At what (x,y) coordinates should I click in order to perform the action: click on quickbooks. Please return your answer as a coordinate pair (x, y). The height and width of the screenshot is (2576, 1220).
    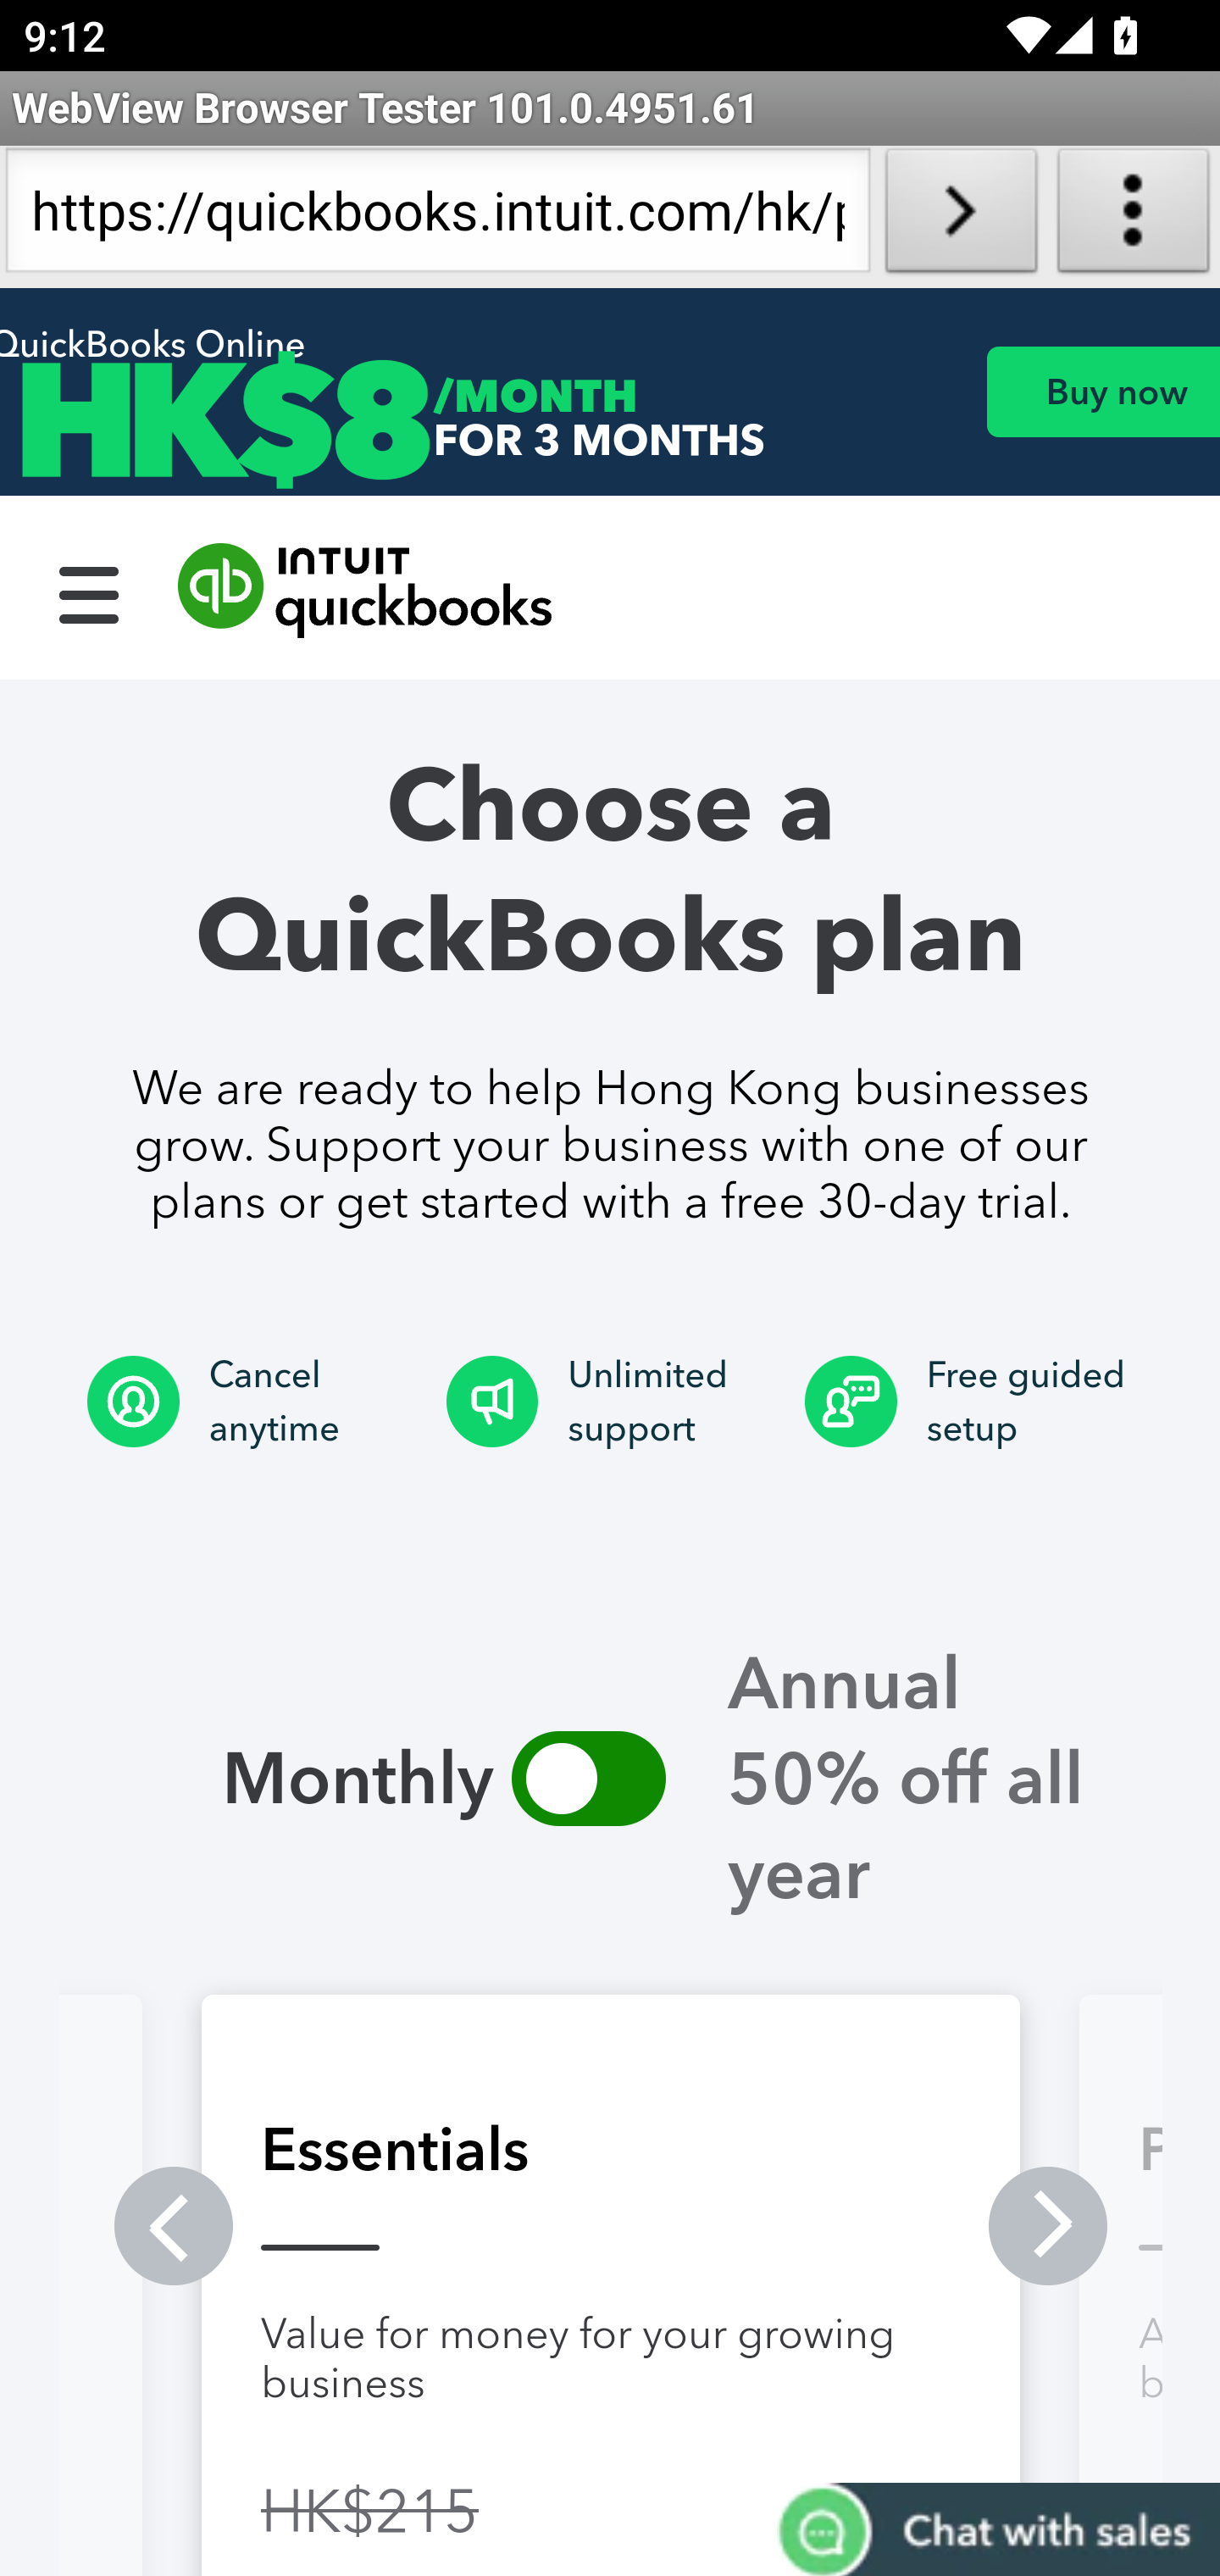
    Looking at the image, I should click on (366, 591).